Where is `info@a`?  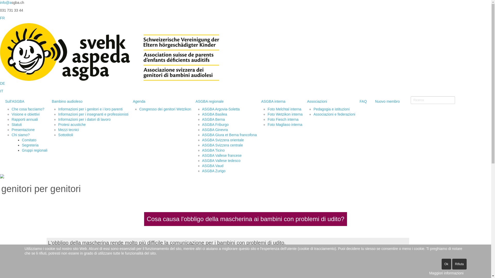 info@a is located at coordinates (6, 3).